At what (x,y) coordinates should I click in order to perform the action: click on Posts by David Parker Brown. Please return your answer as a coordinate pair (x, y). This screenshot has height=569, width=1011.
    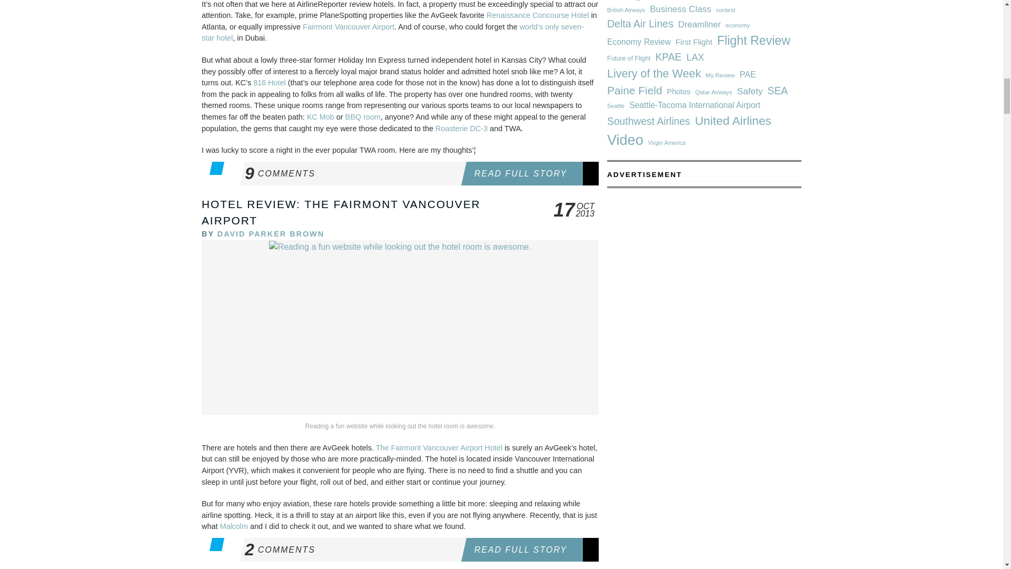
    Looking at the image, I should click on (271, 234).